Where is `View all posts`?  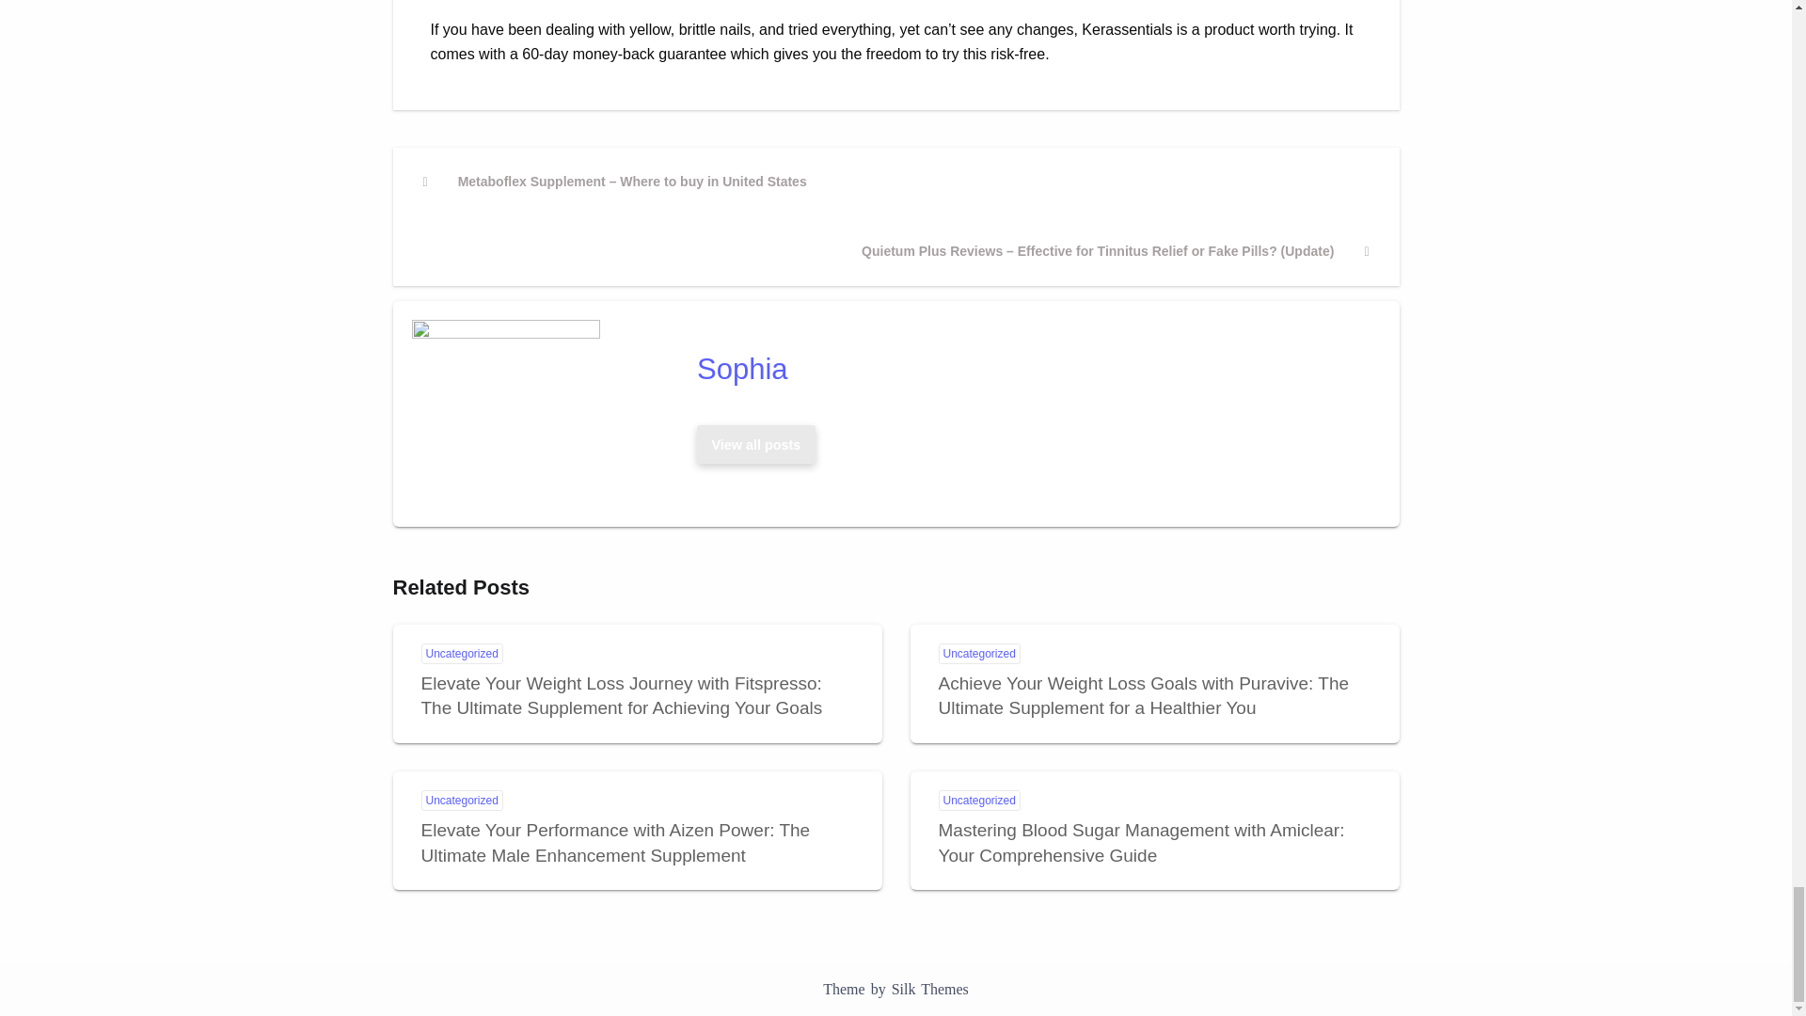
View all posts is located at coordinates (756, 444).